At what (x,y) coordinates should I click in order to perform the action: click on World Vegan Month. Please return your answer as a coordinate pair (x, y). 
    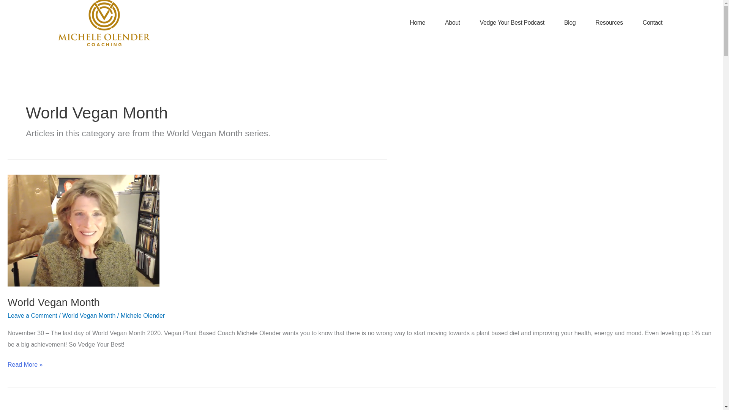
    Looking at the image, I should click on (54, 302).